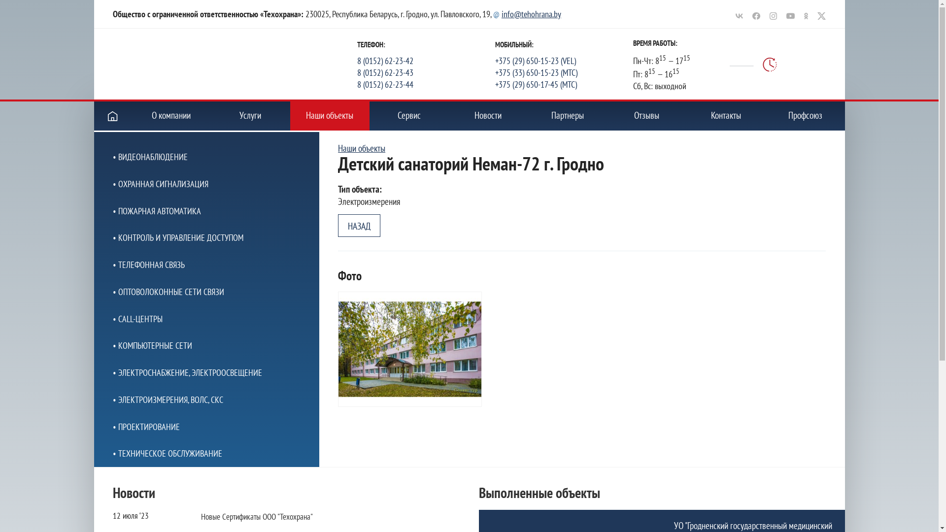  Describe the element at coordinates (426, 61) in the screenshot. I see `8 (0152) 62-23-42` at that location.